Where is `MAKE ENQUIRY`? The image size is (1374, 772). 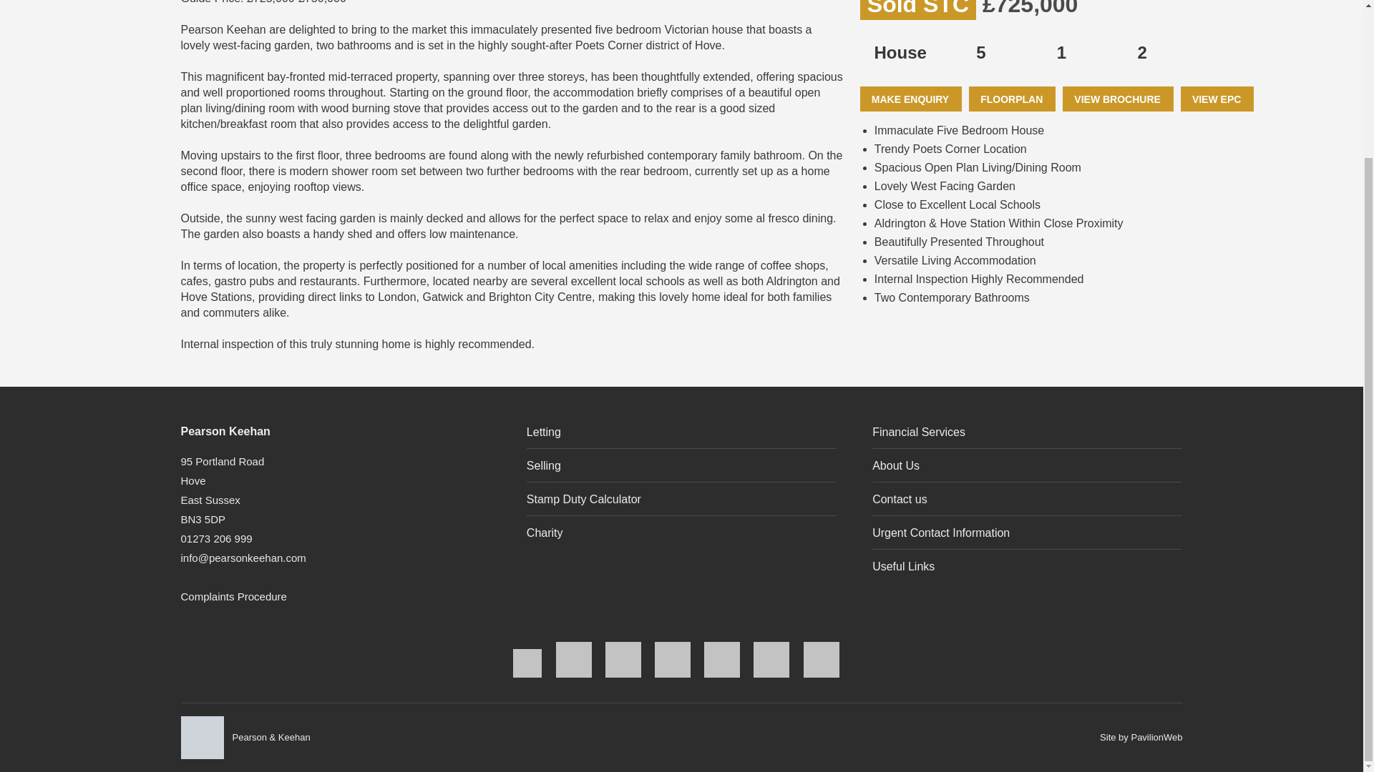 MAKE ENQUIRY is located at coordinates (910, 99).